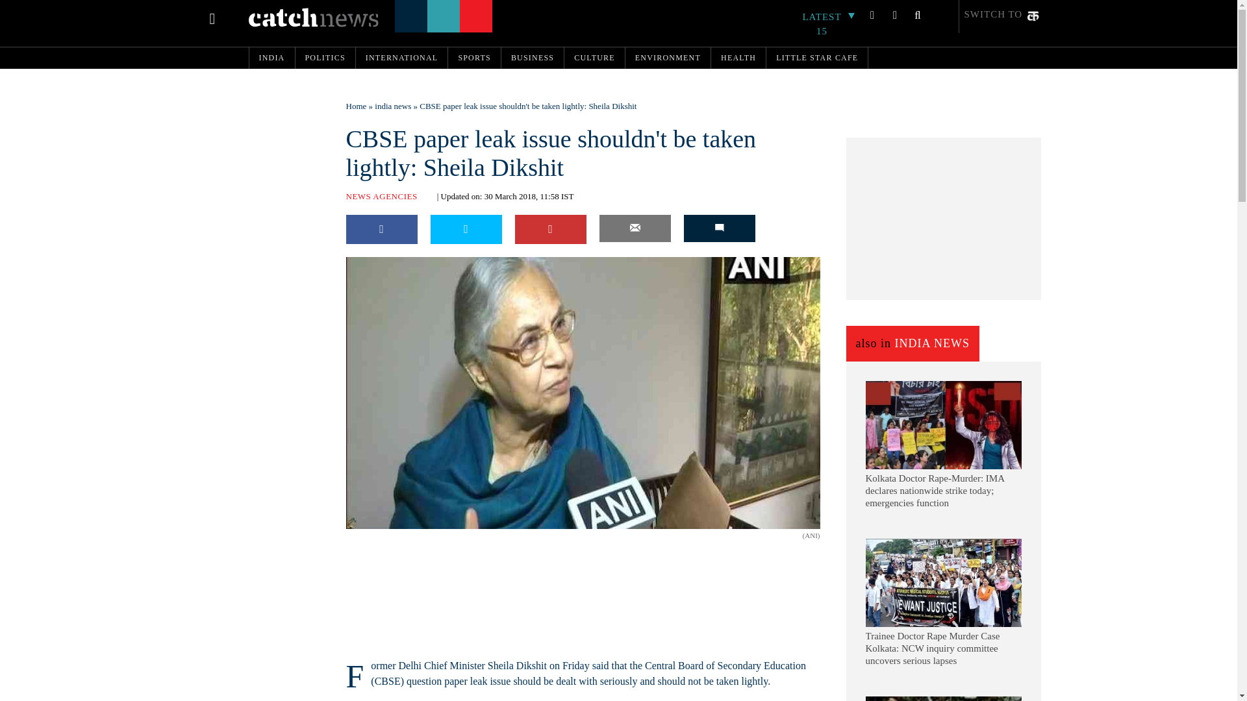 This screenshot has width=1247, height=701. Describe the element at coordinates (829, 24) in the screenshot. I see `LATEST 15` at that location.